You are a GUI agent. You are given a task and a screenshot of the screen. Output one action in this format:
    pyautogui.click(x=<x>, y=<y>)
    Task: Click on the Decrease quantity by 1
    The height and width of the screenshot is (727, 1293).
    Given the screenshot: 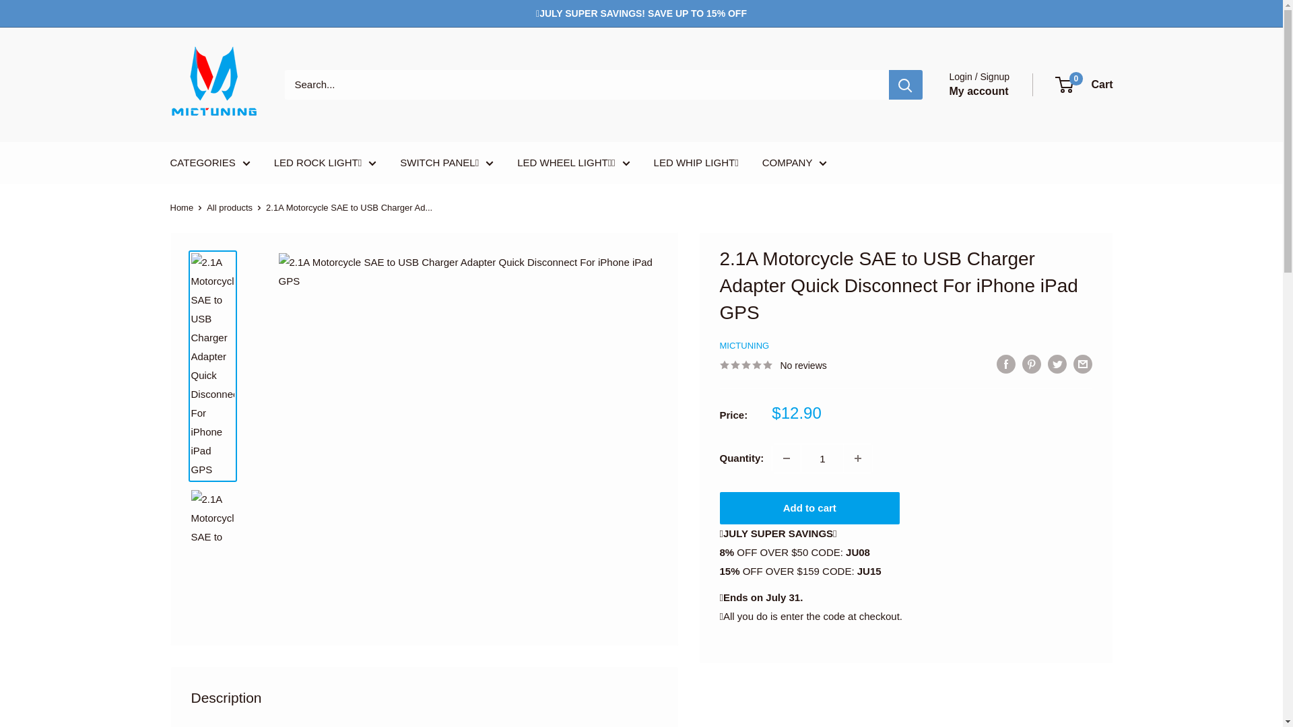 What is the action you would take?
    pyautogui.click(x=786, y=458)
    